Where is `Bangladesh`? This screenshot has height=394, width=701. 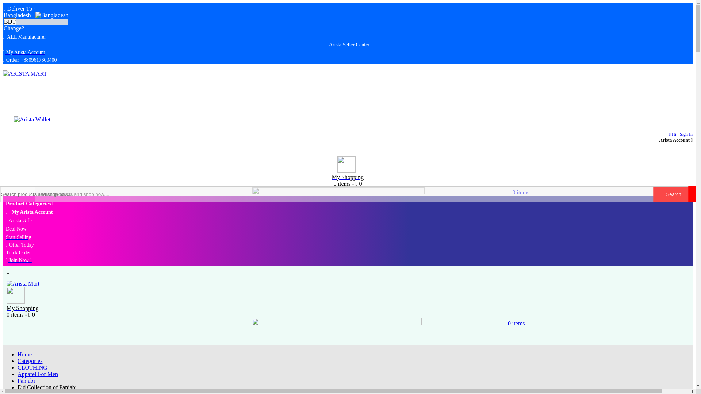 Bangladesh is located at coordinates (52, 15).